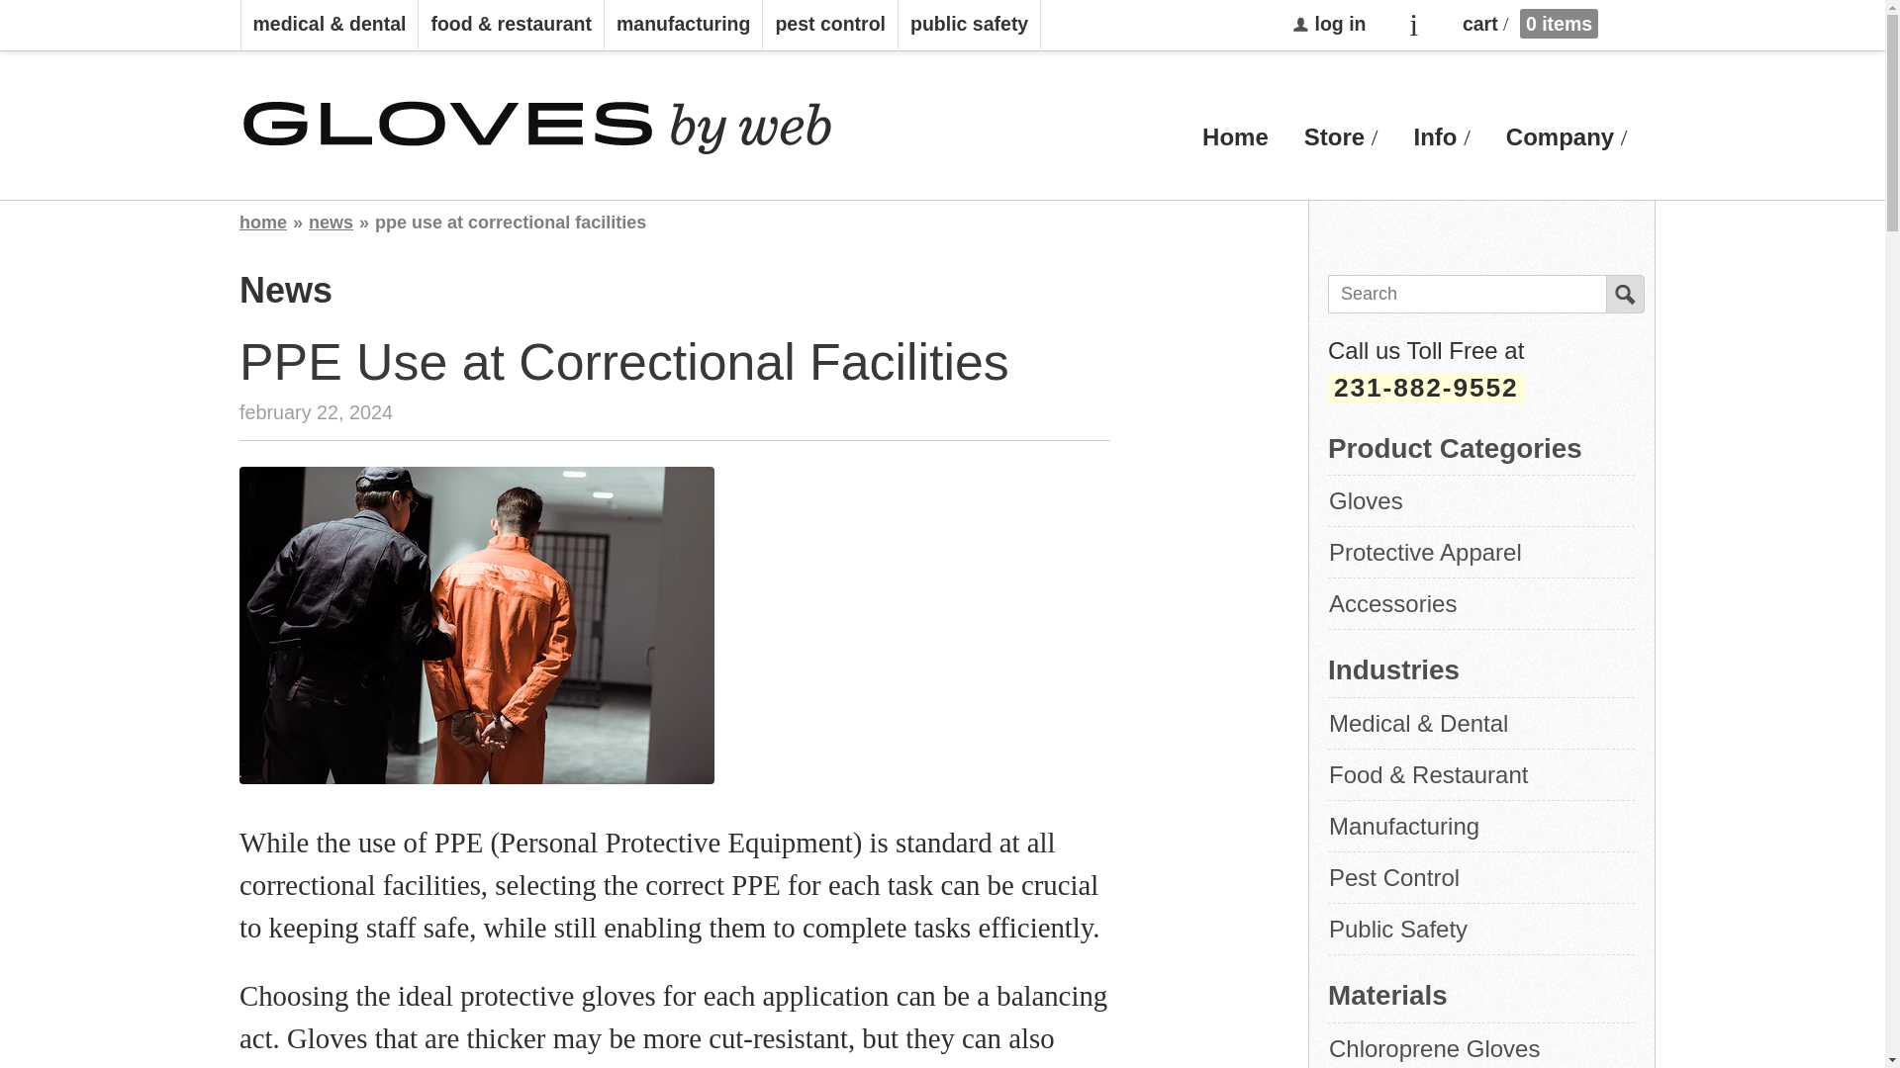 Image resolution: width=1900 pixels, height=1068 pixels. What do you see at coordinates (1480, 826) in the screenshot?
I see `Manufacturing` at bounding box center [1480, 826].